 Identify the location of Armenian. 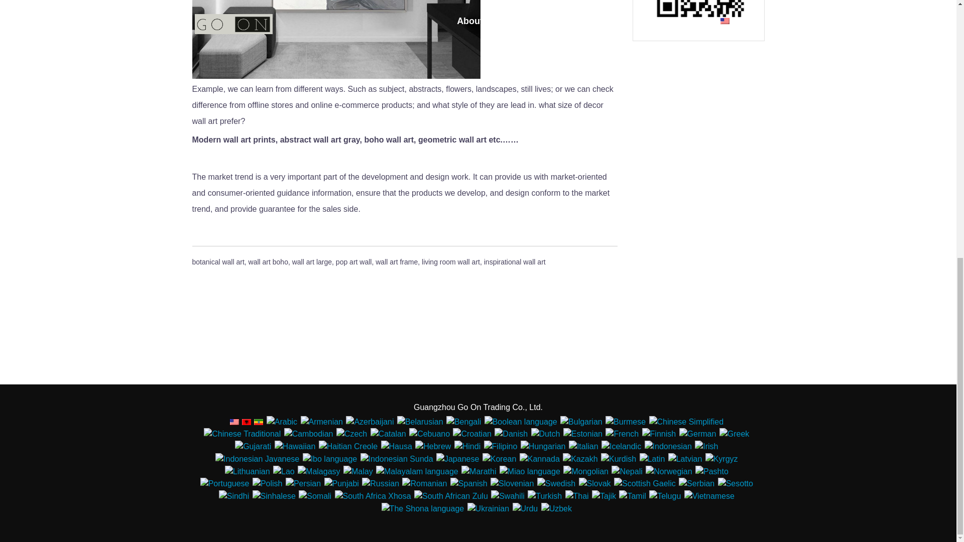
(321, 422).